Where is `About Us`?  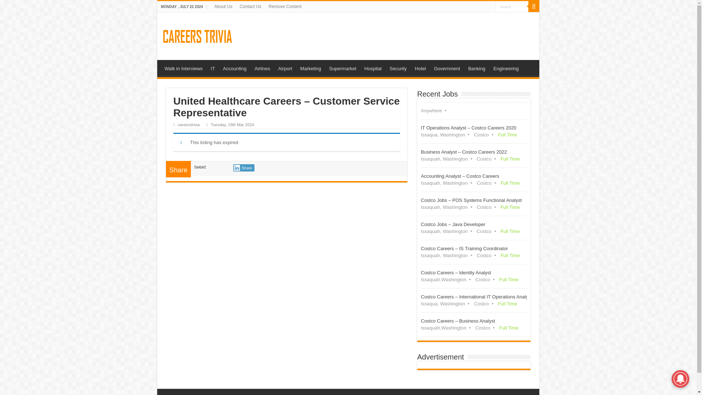
About Us is located at coordinates (223, 7).